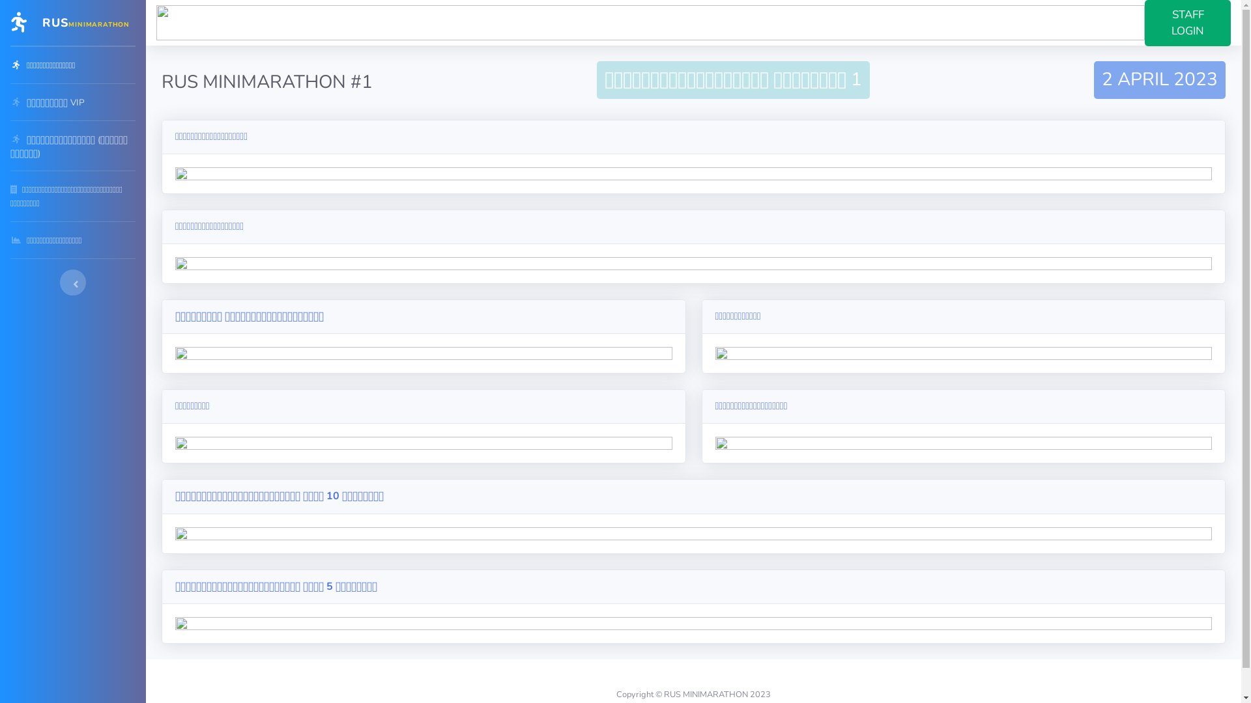  I want to click on RUSMINIMARATHON, so click(73, 23).